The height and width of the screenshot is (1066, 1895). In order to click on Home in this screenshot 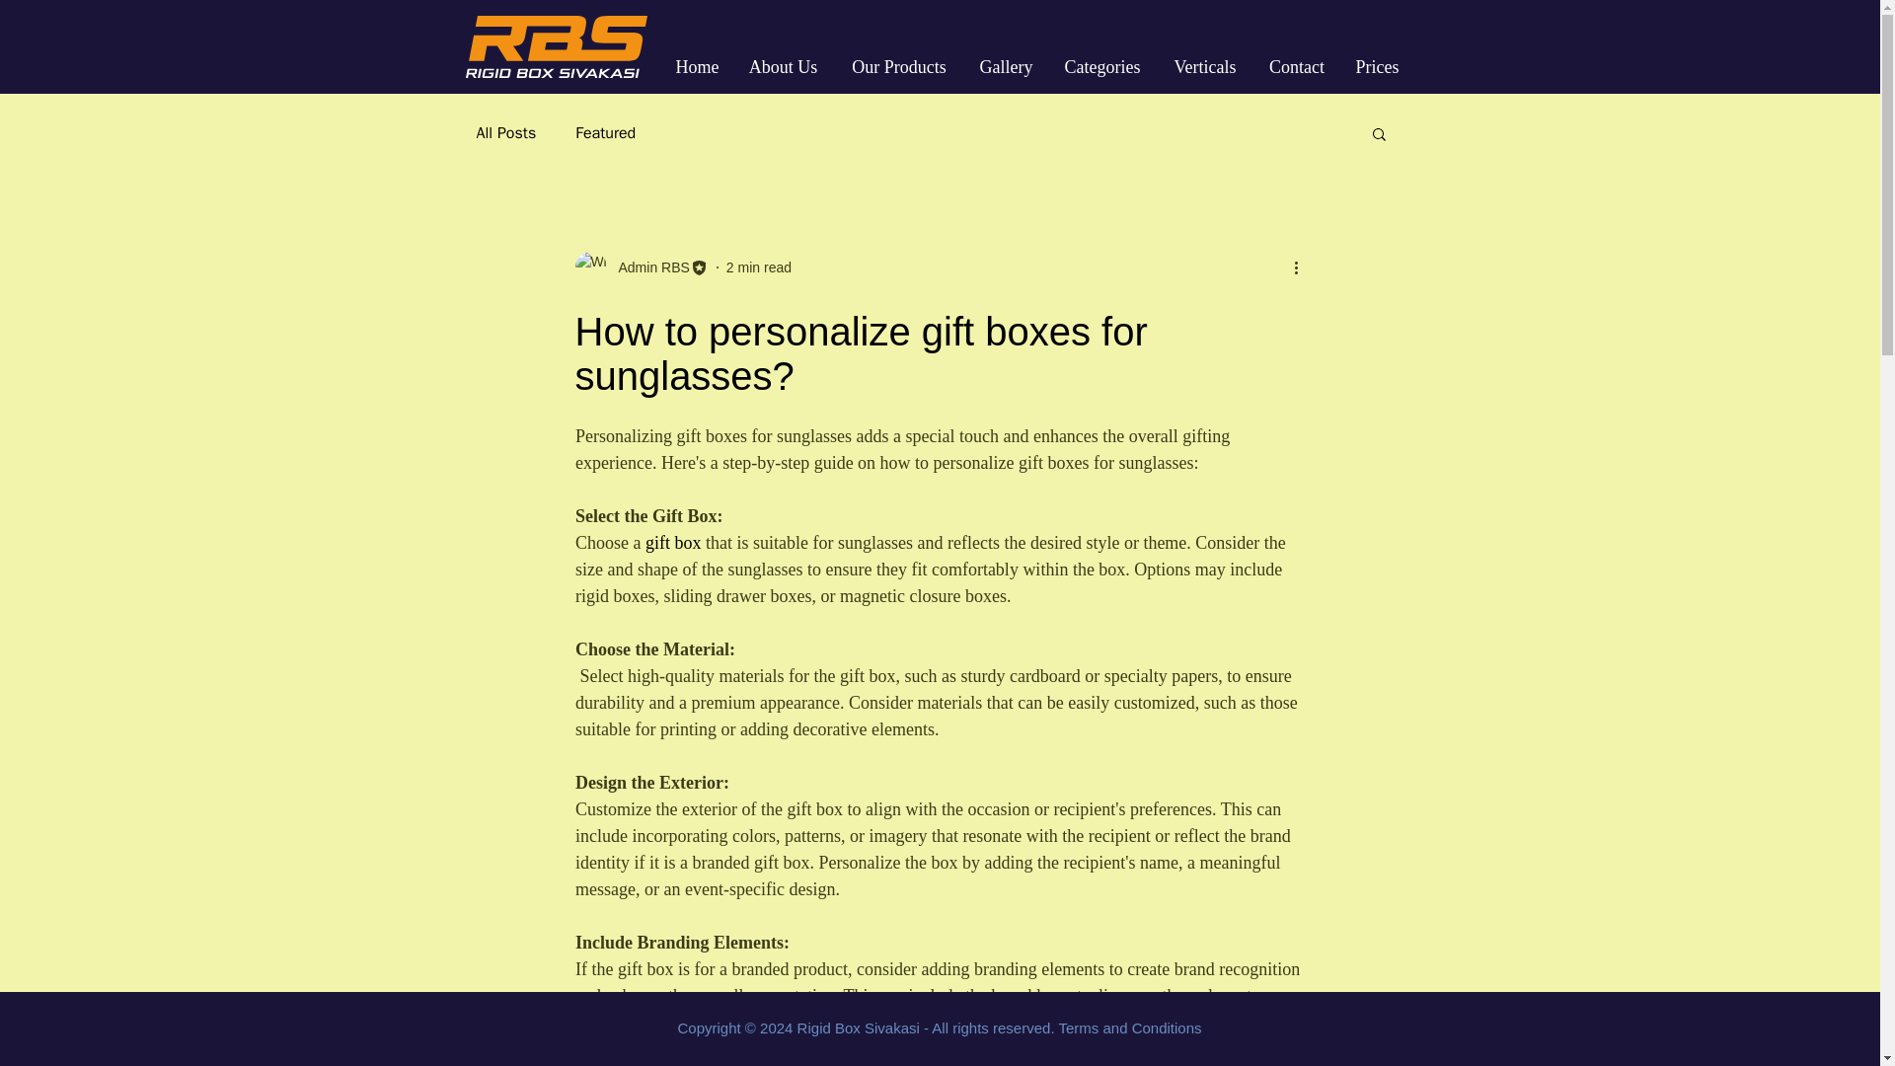, I will do `click(698, 67)`.